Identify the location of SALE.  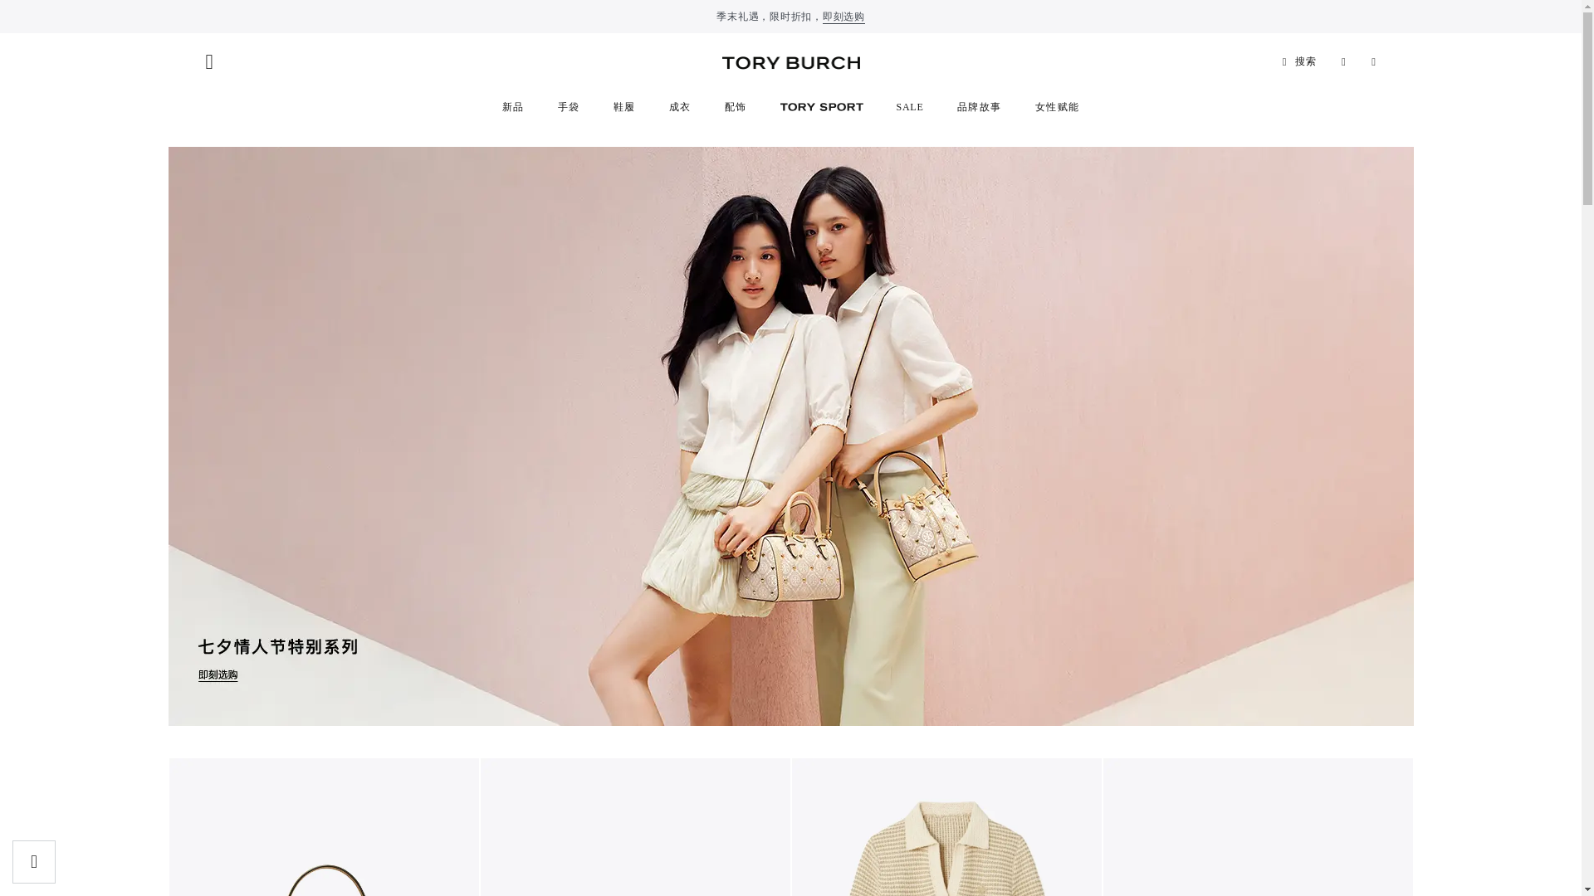
(910, 107).